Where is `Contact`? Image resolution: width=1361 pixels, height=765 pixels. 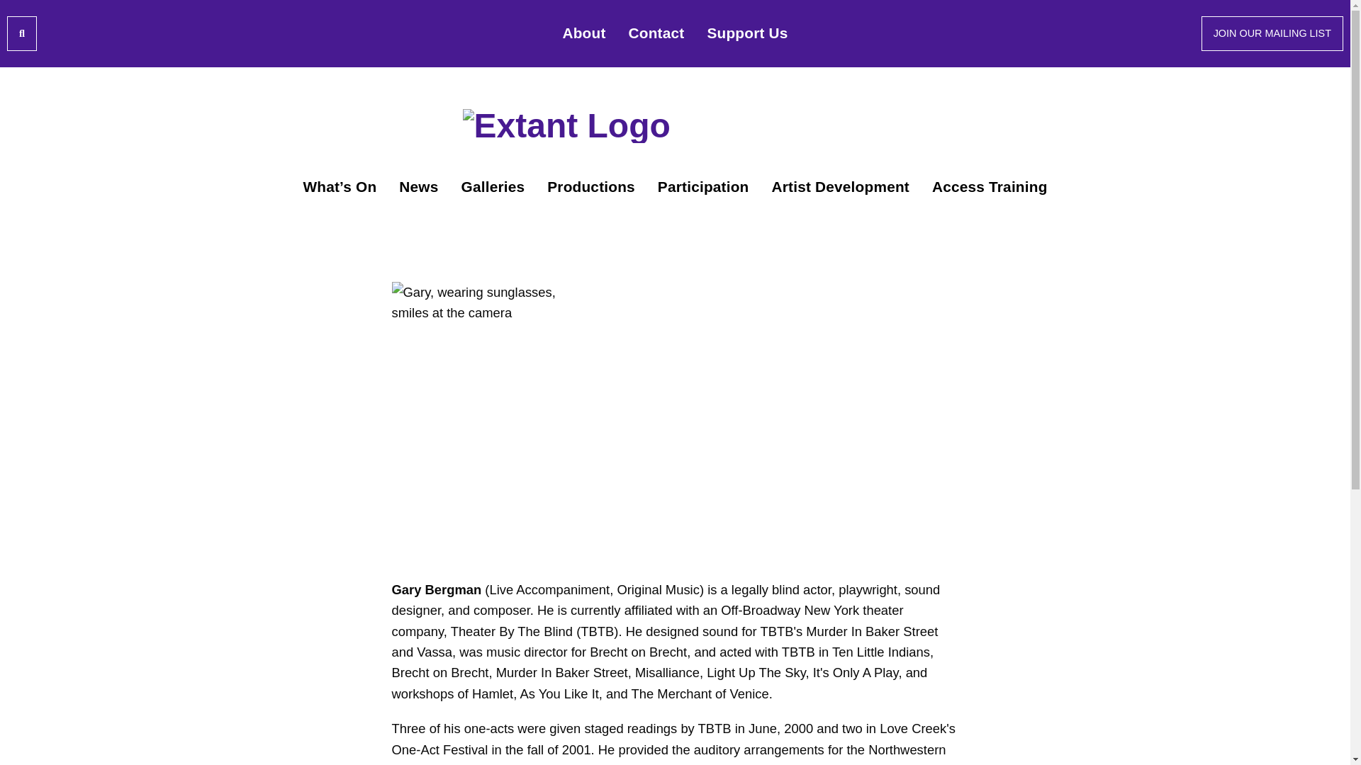
Contact is located at coordinates (656, 33).